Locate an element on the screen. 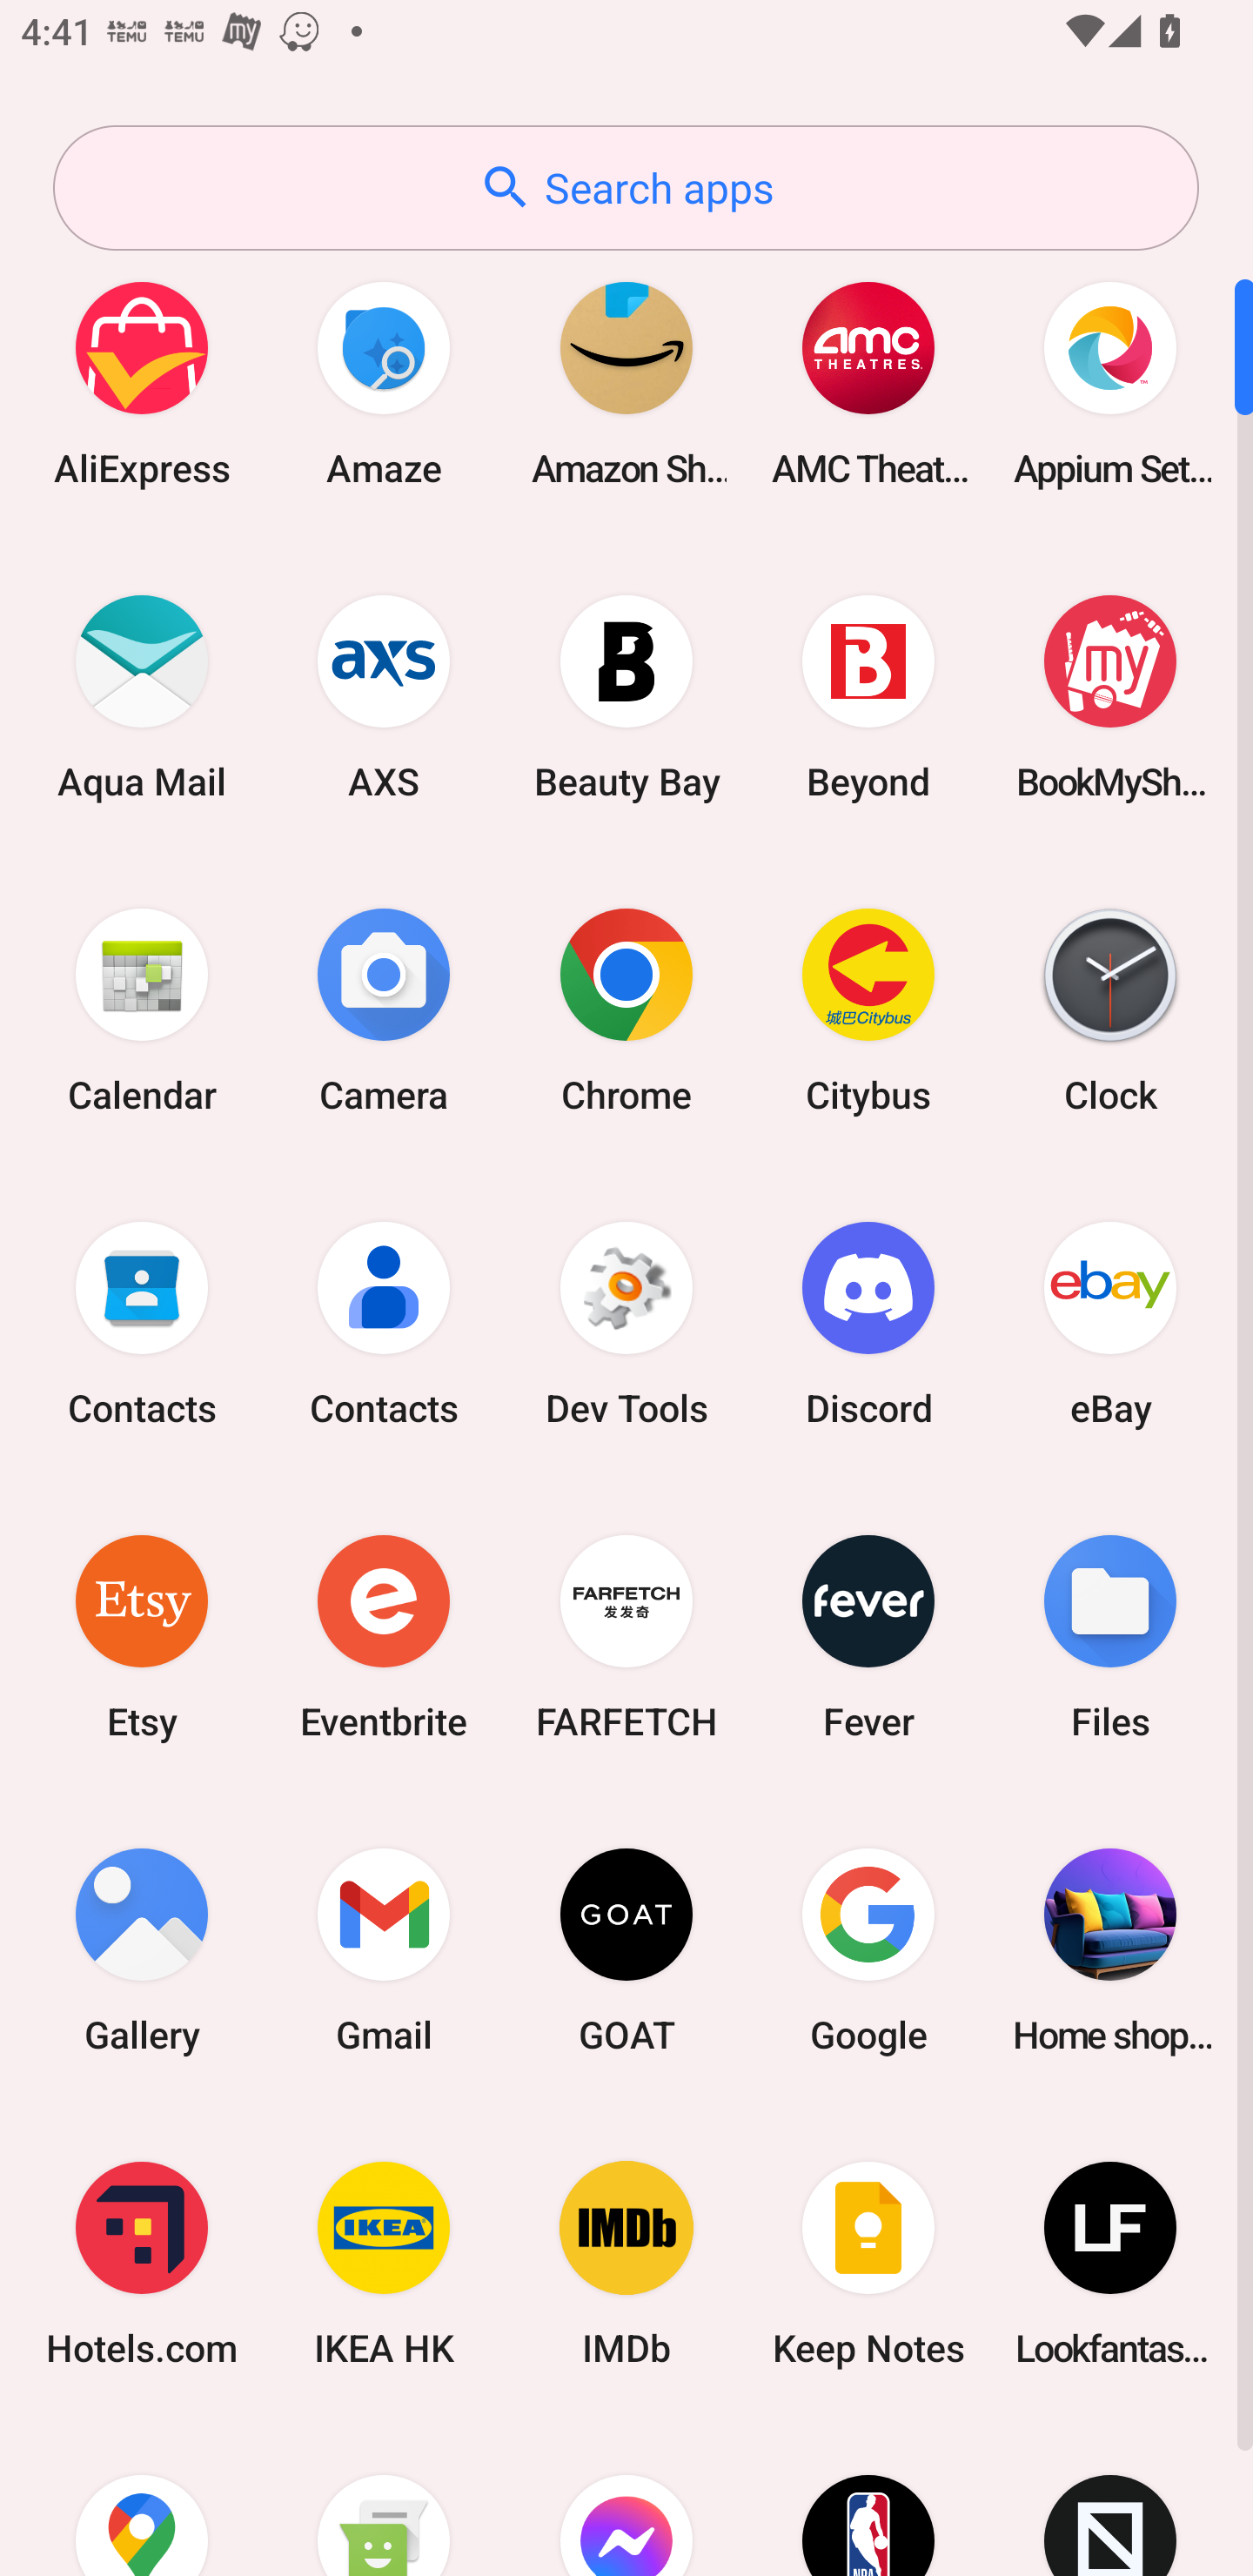 The width and height of the screenshot is (1253, 2576).   Search apps is located at coordinates (626, 188).